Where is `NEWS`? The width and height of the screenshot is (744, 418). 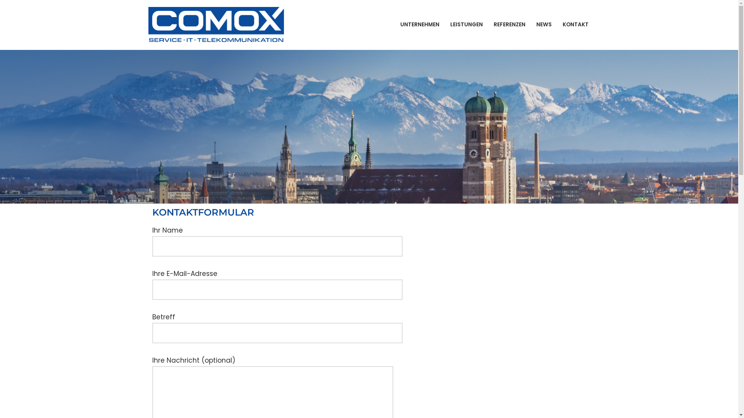 NEWS is located at coordinates (544, 25).